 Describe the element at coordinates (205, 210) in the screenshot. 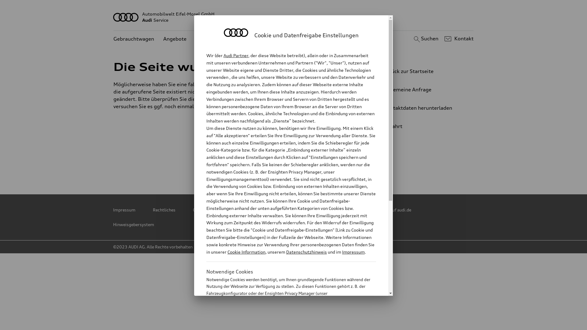

I see `Cookie Policy` at that location.